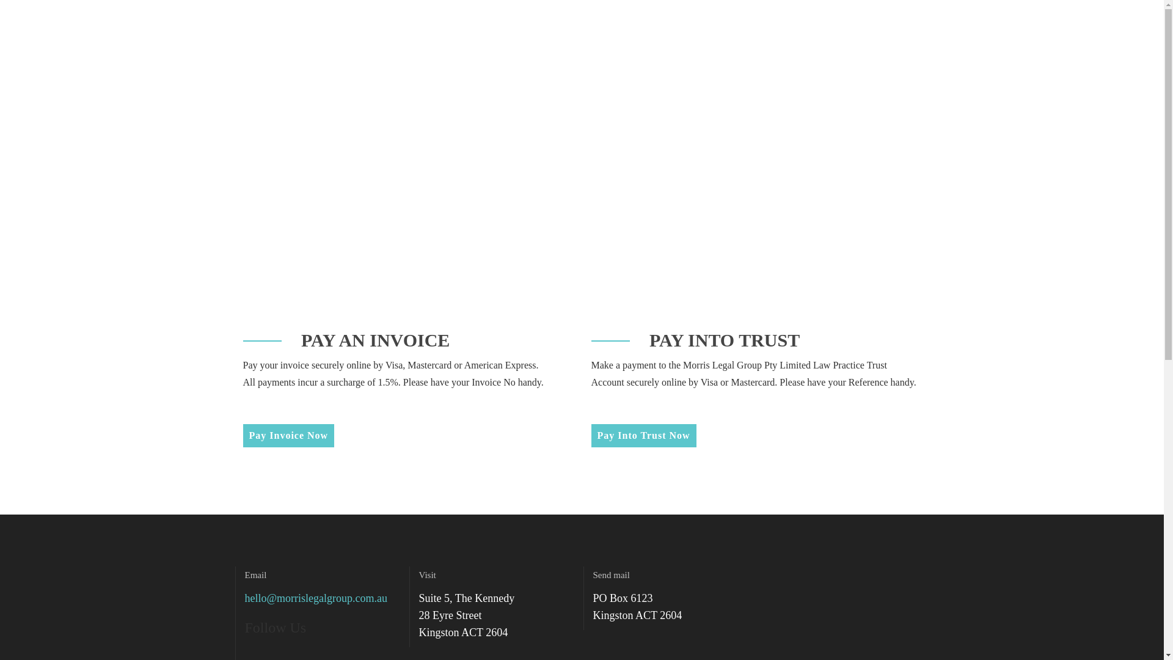  What do you see at coordinates (550, 238) in the screenshot?
I see `HOME` at bounding box center [550, 238].